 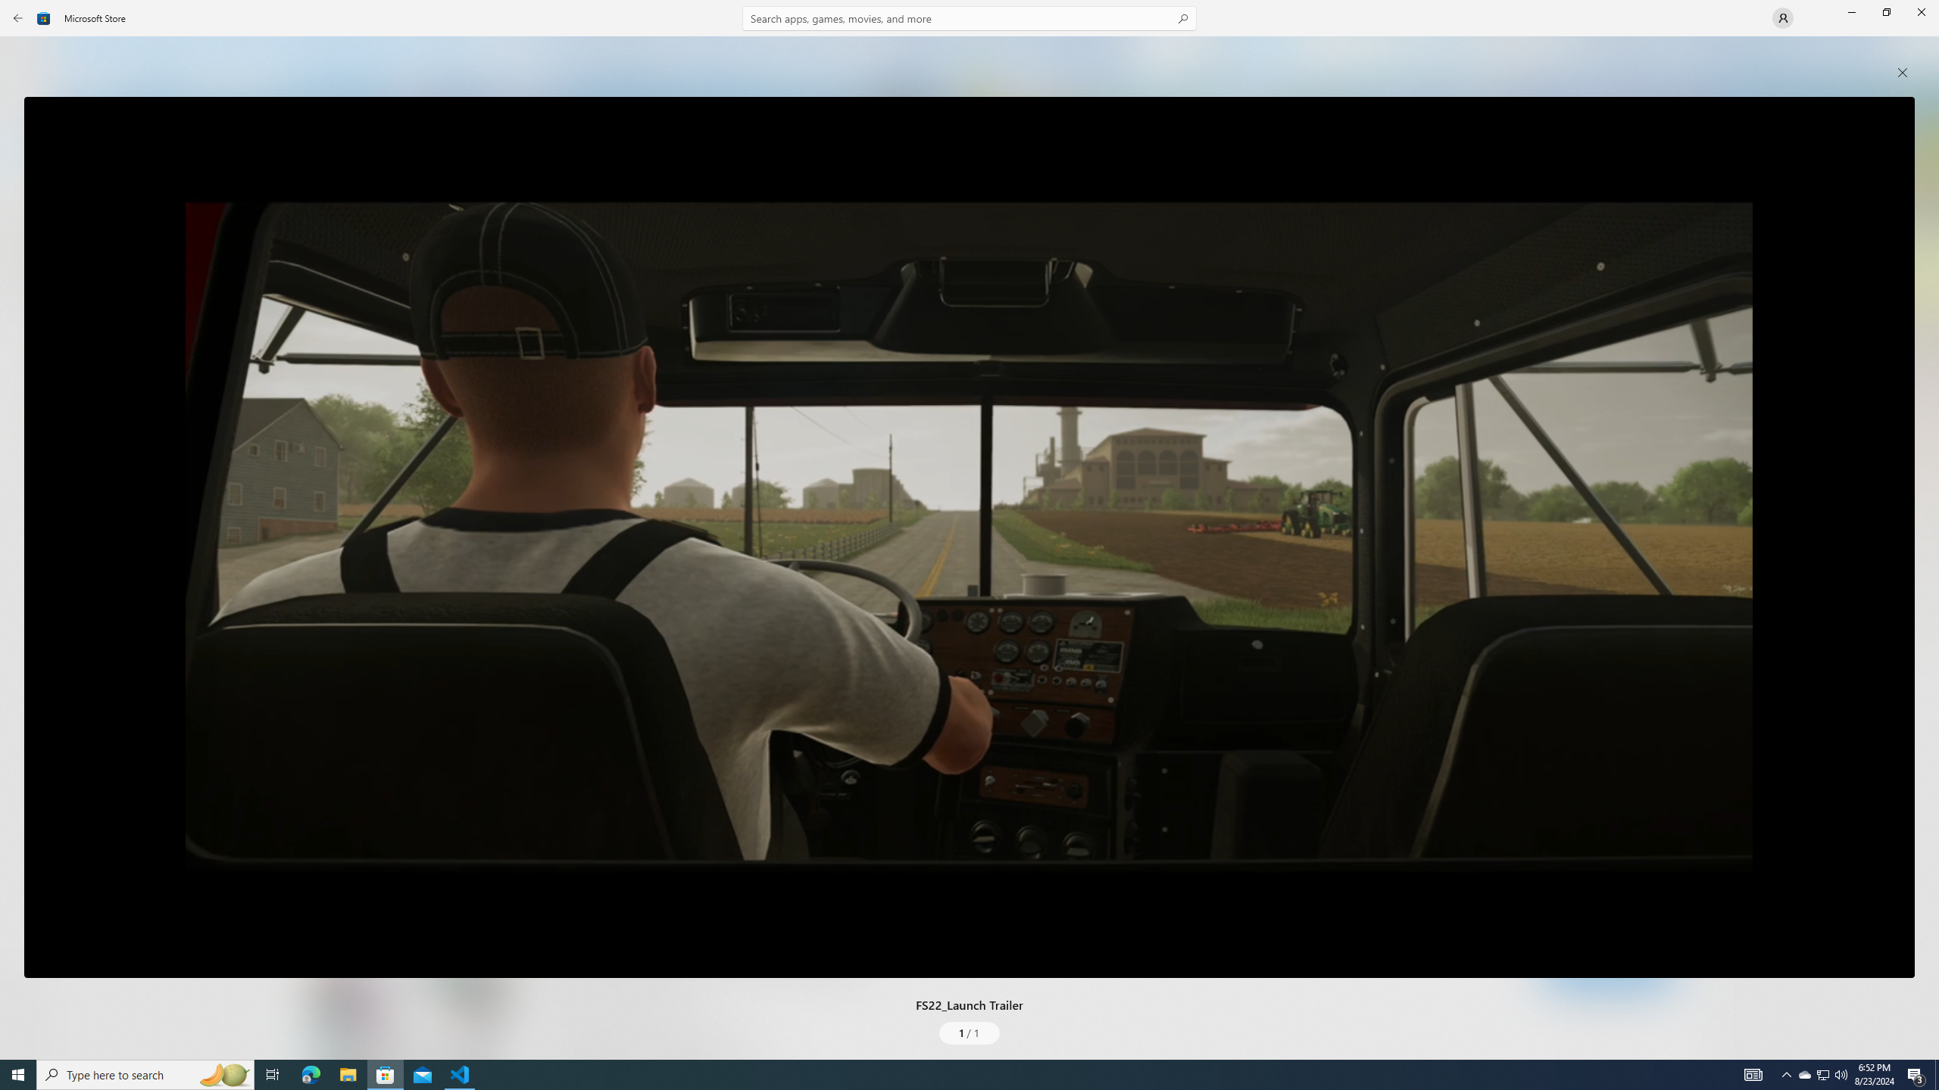 I want to click on What's New, so click(x=27, y=983).